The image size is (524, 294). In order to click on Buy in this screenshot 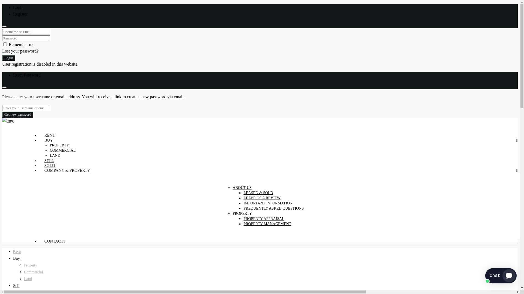, I will do `click(16, 258)`.